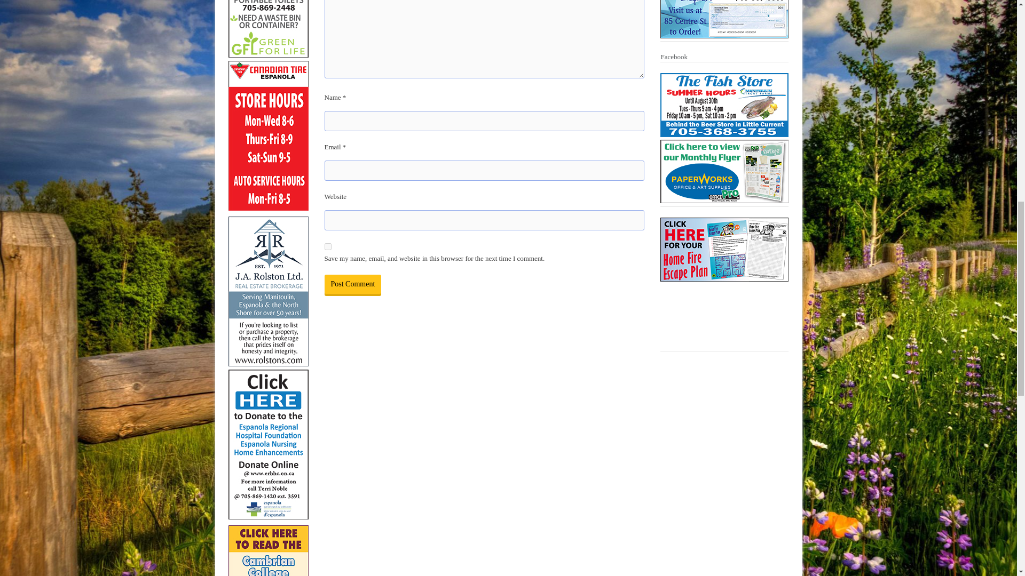  Describe the element at coordinates (353, 284) in the screenshot. I see `Post Comment` at that location.